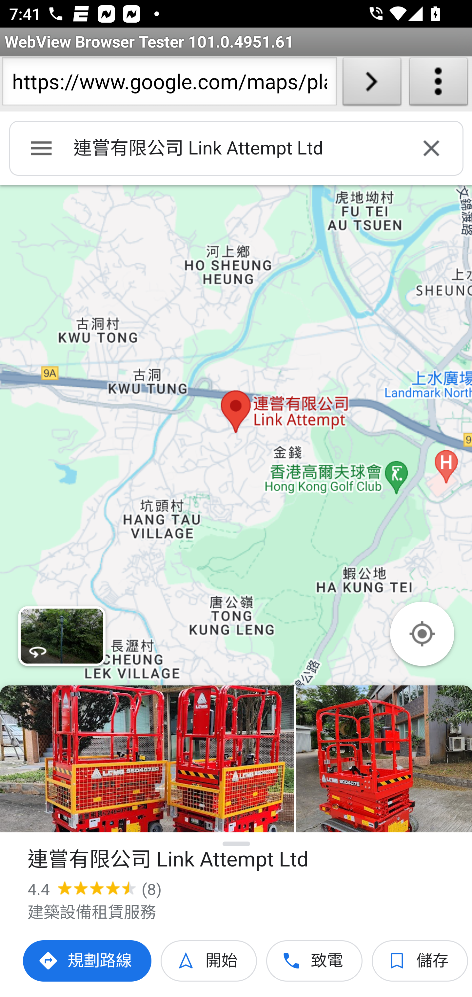 This screenshot has height=997, width=472. Describe the element at coordinates (372, 84) in the screenshot. I see `Load URL` at that location.